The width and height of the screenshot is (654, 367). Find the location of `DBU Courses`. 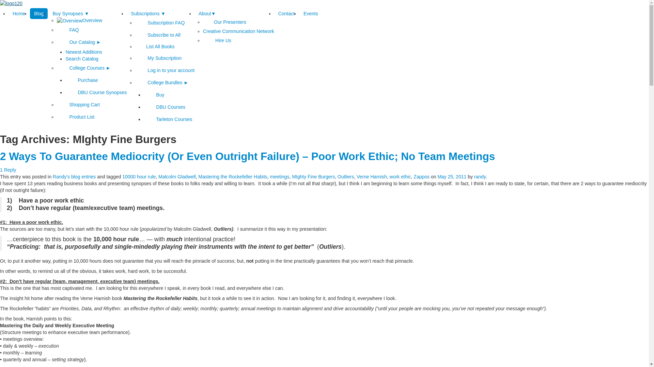

DBU Courses is located at coordinates (165, 107).